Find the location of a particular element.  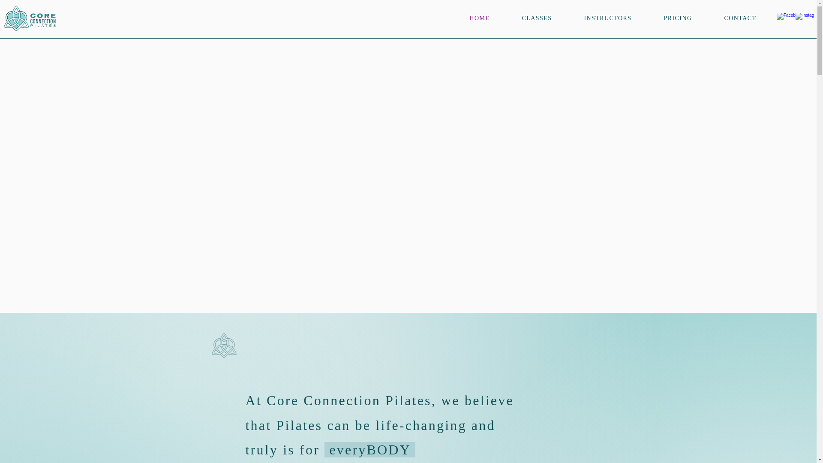

PRICING is located at coordinates (677, 18).